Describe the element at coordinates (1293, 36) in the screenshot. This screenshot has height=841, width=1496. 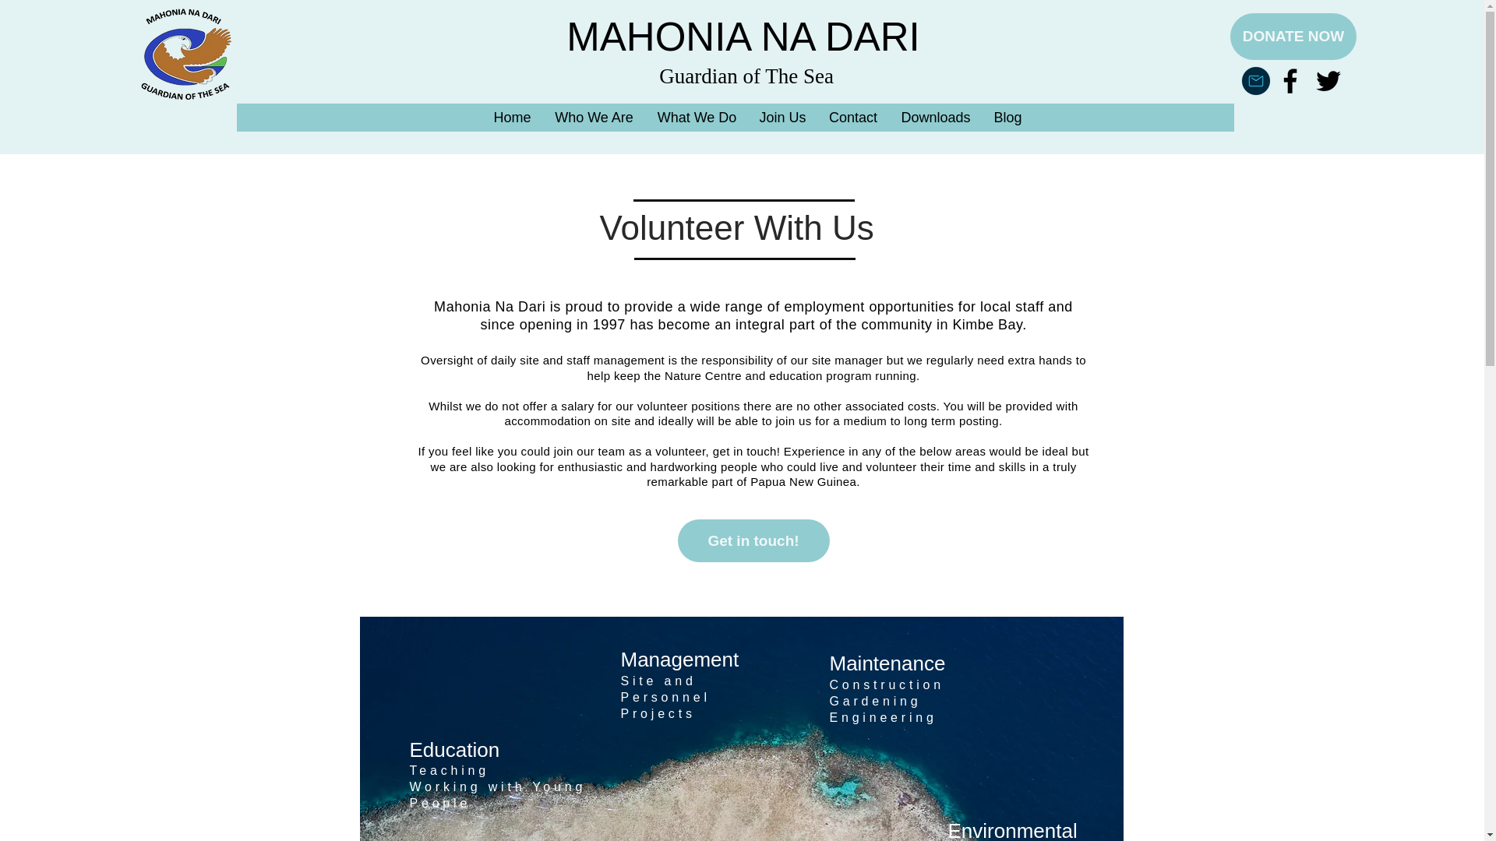
I see `DONATE NOW` at that location.